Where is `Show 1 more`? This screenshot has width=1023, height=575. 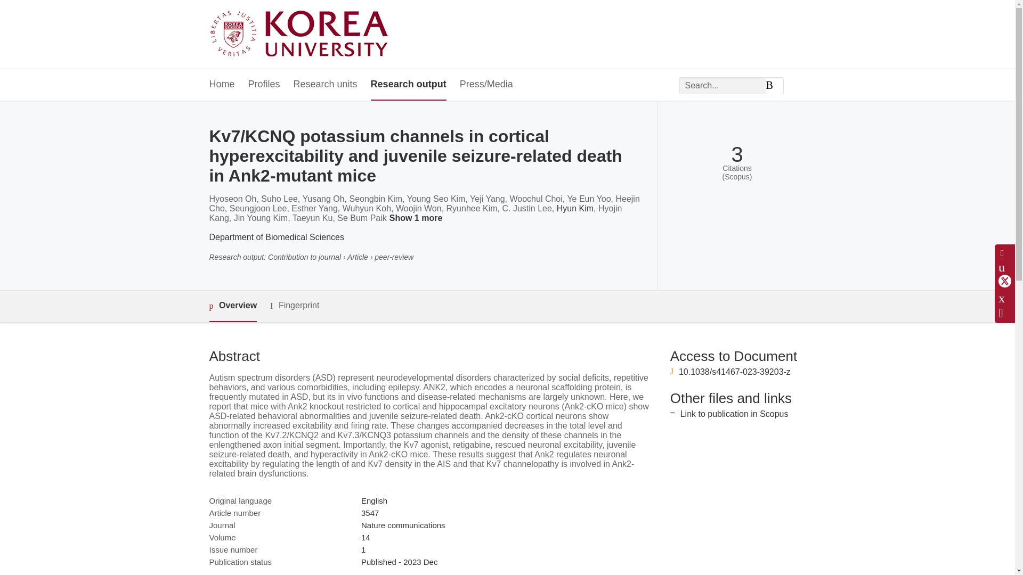
Show 1 more is located at coordinates (418, 218).